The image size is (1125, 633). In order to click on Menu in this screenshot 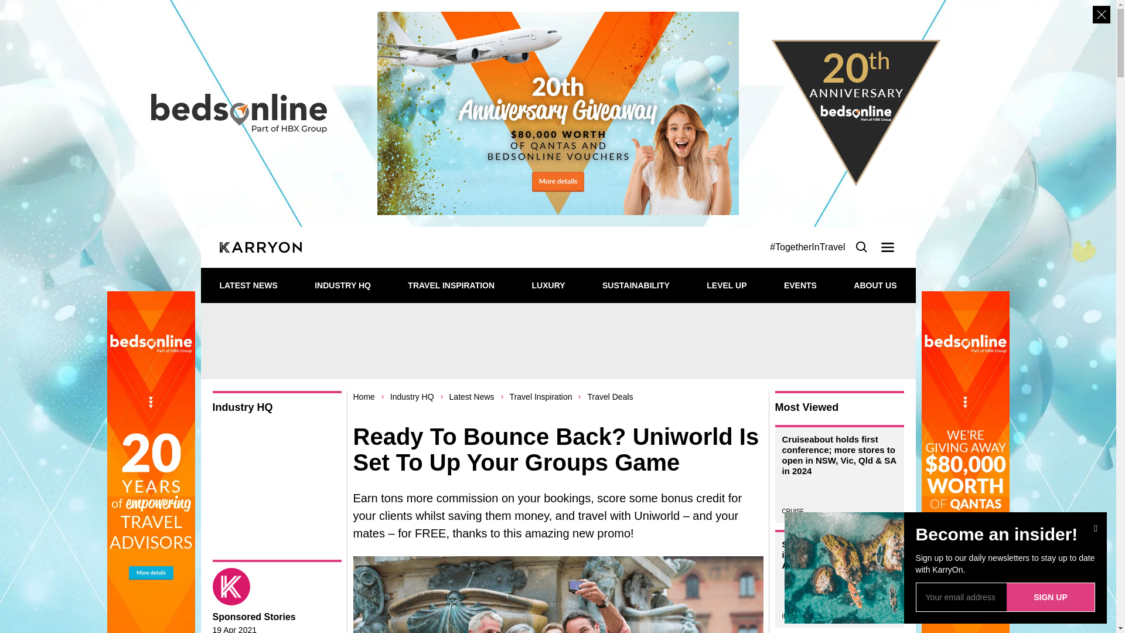, I will do `click(887, 247)`.